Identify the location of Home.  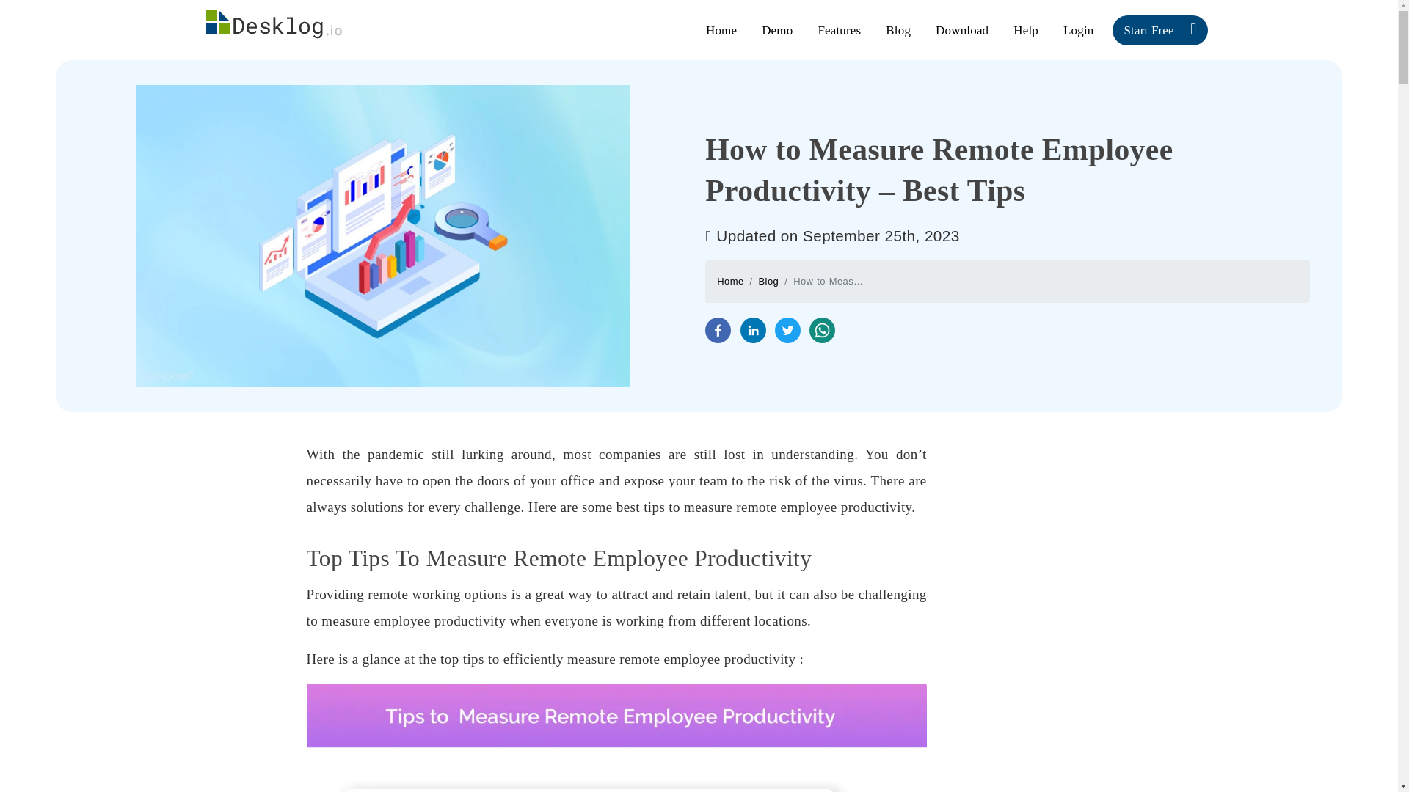
(730, 280).